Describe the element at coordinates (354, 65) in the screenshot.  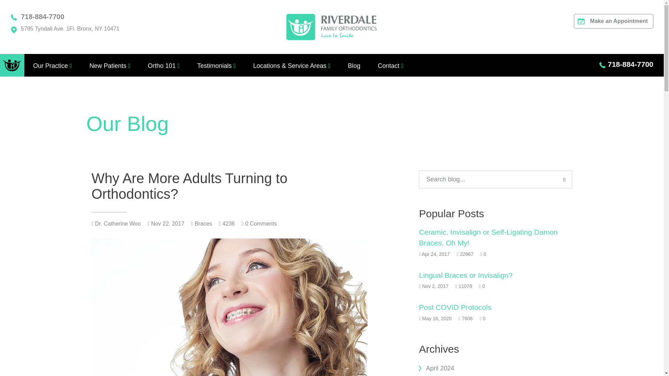
I see `Blog` at that location.